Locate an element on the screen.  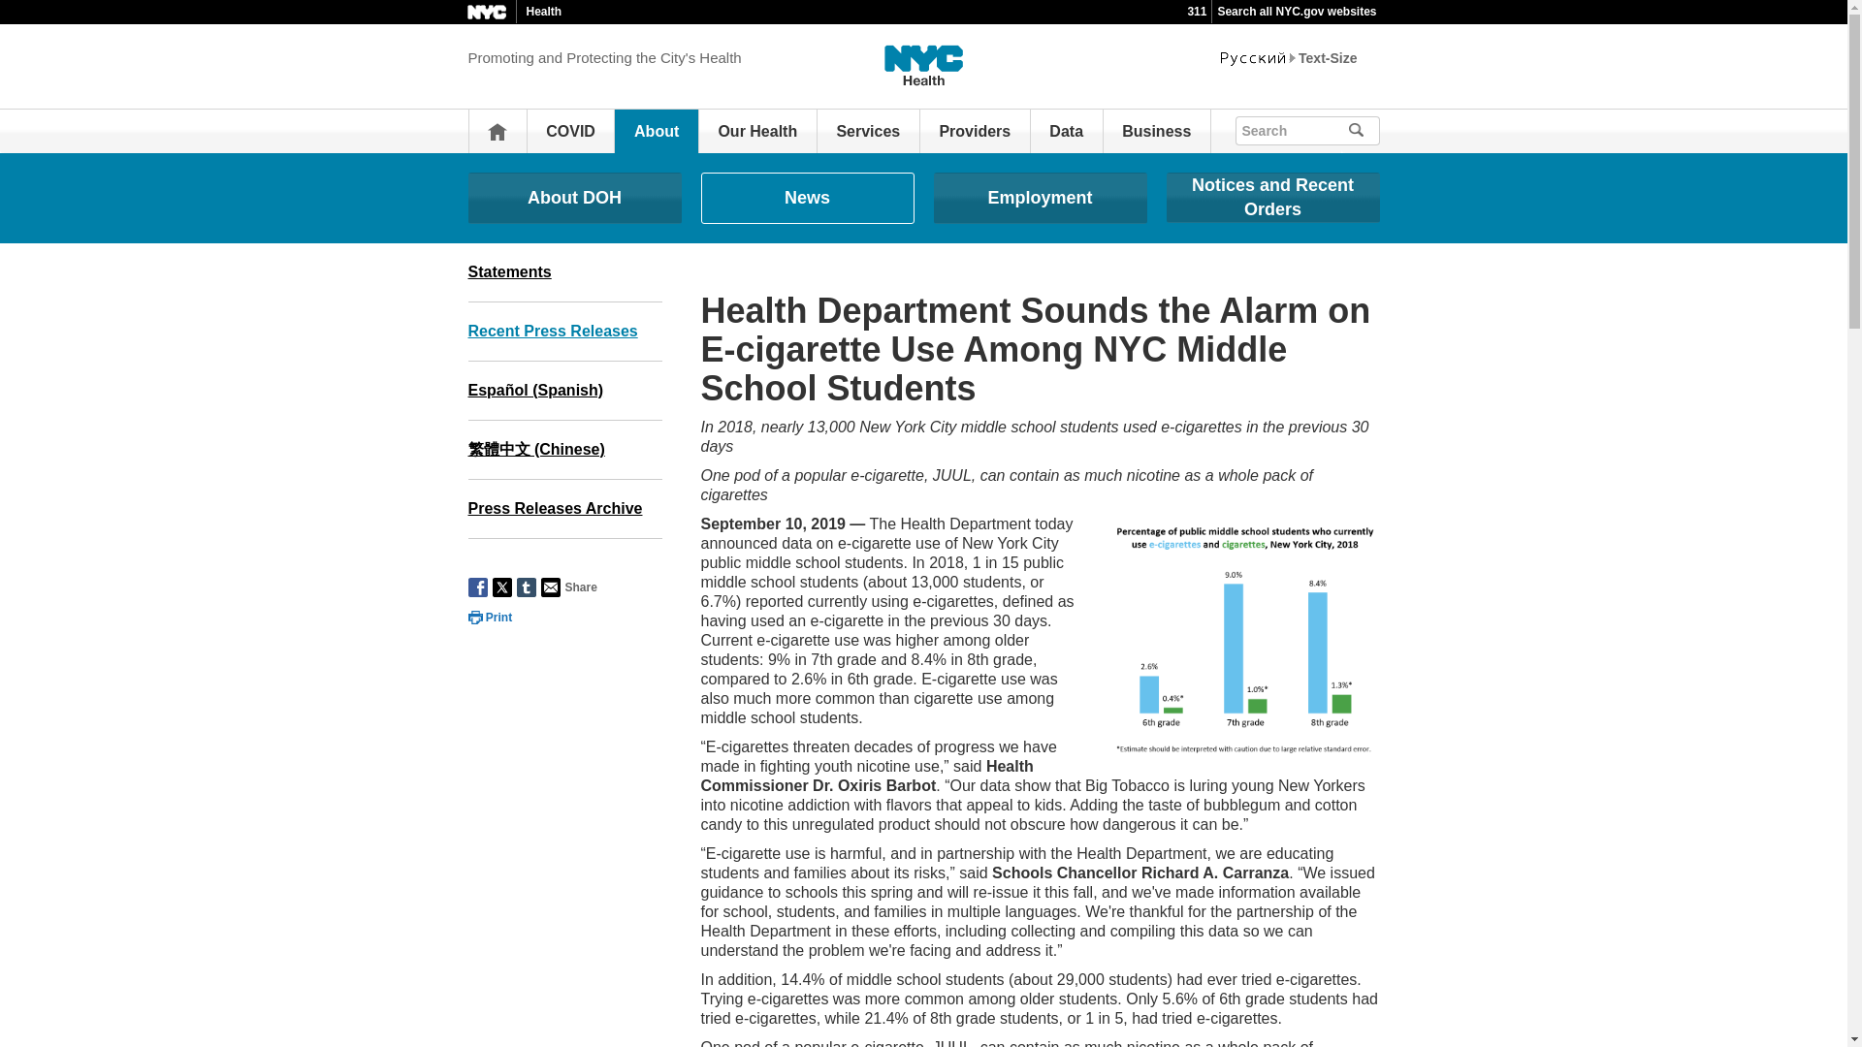
submit is located at coordinates (1364, 130).